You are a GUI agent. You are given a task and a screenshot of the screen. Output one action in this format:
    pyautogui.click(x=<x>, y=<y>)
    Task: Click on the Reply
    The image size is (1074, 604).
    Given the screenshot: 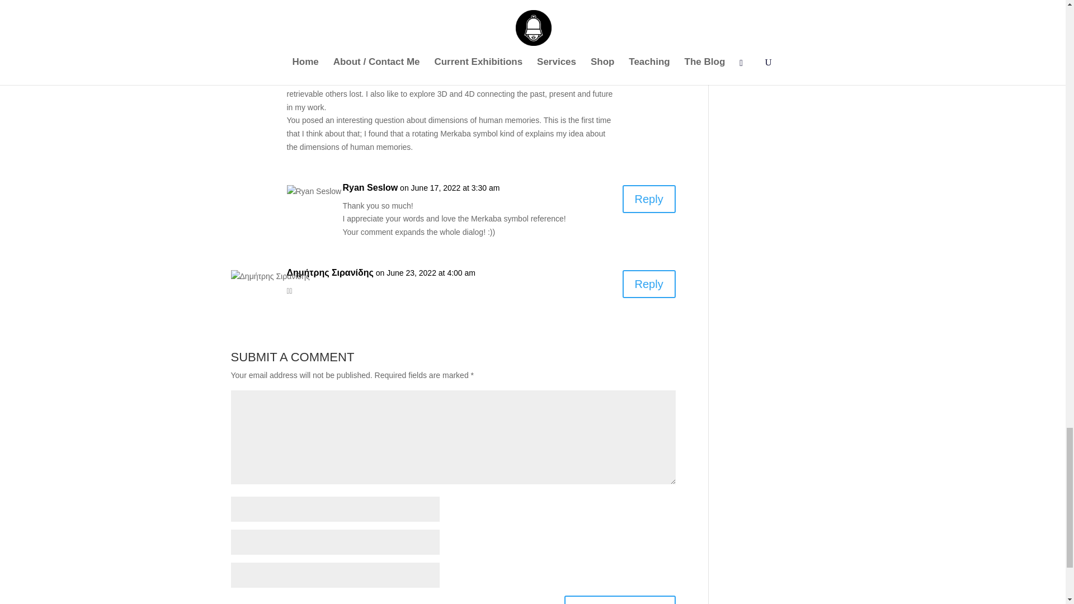 What is the action you would take?
    pyautogui.click(x=649, y=48)
    